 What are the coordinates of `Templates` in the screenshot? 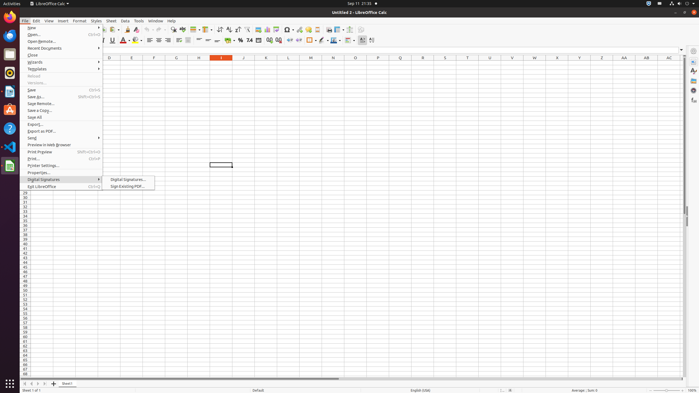 It's located at (61, 69).